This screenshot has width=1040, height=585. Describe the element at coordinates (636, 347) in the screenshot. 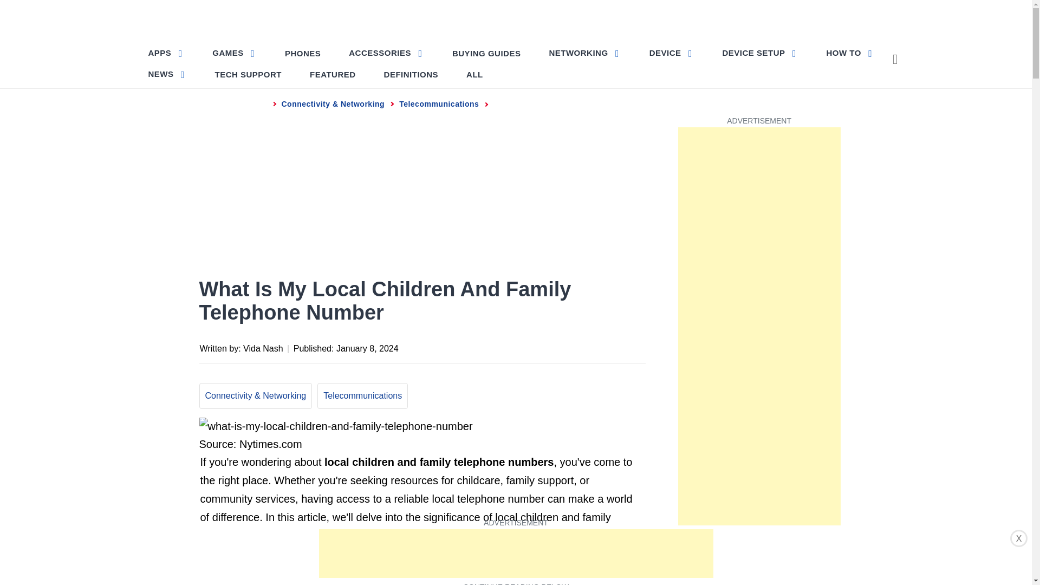

I see `Mail the Link` at that location.